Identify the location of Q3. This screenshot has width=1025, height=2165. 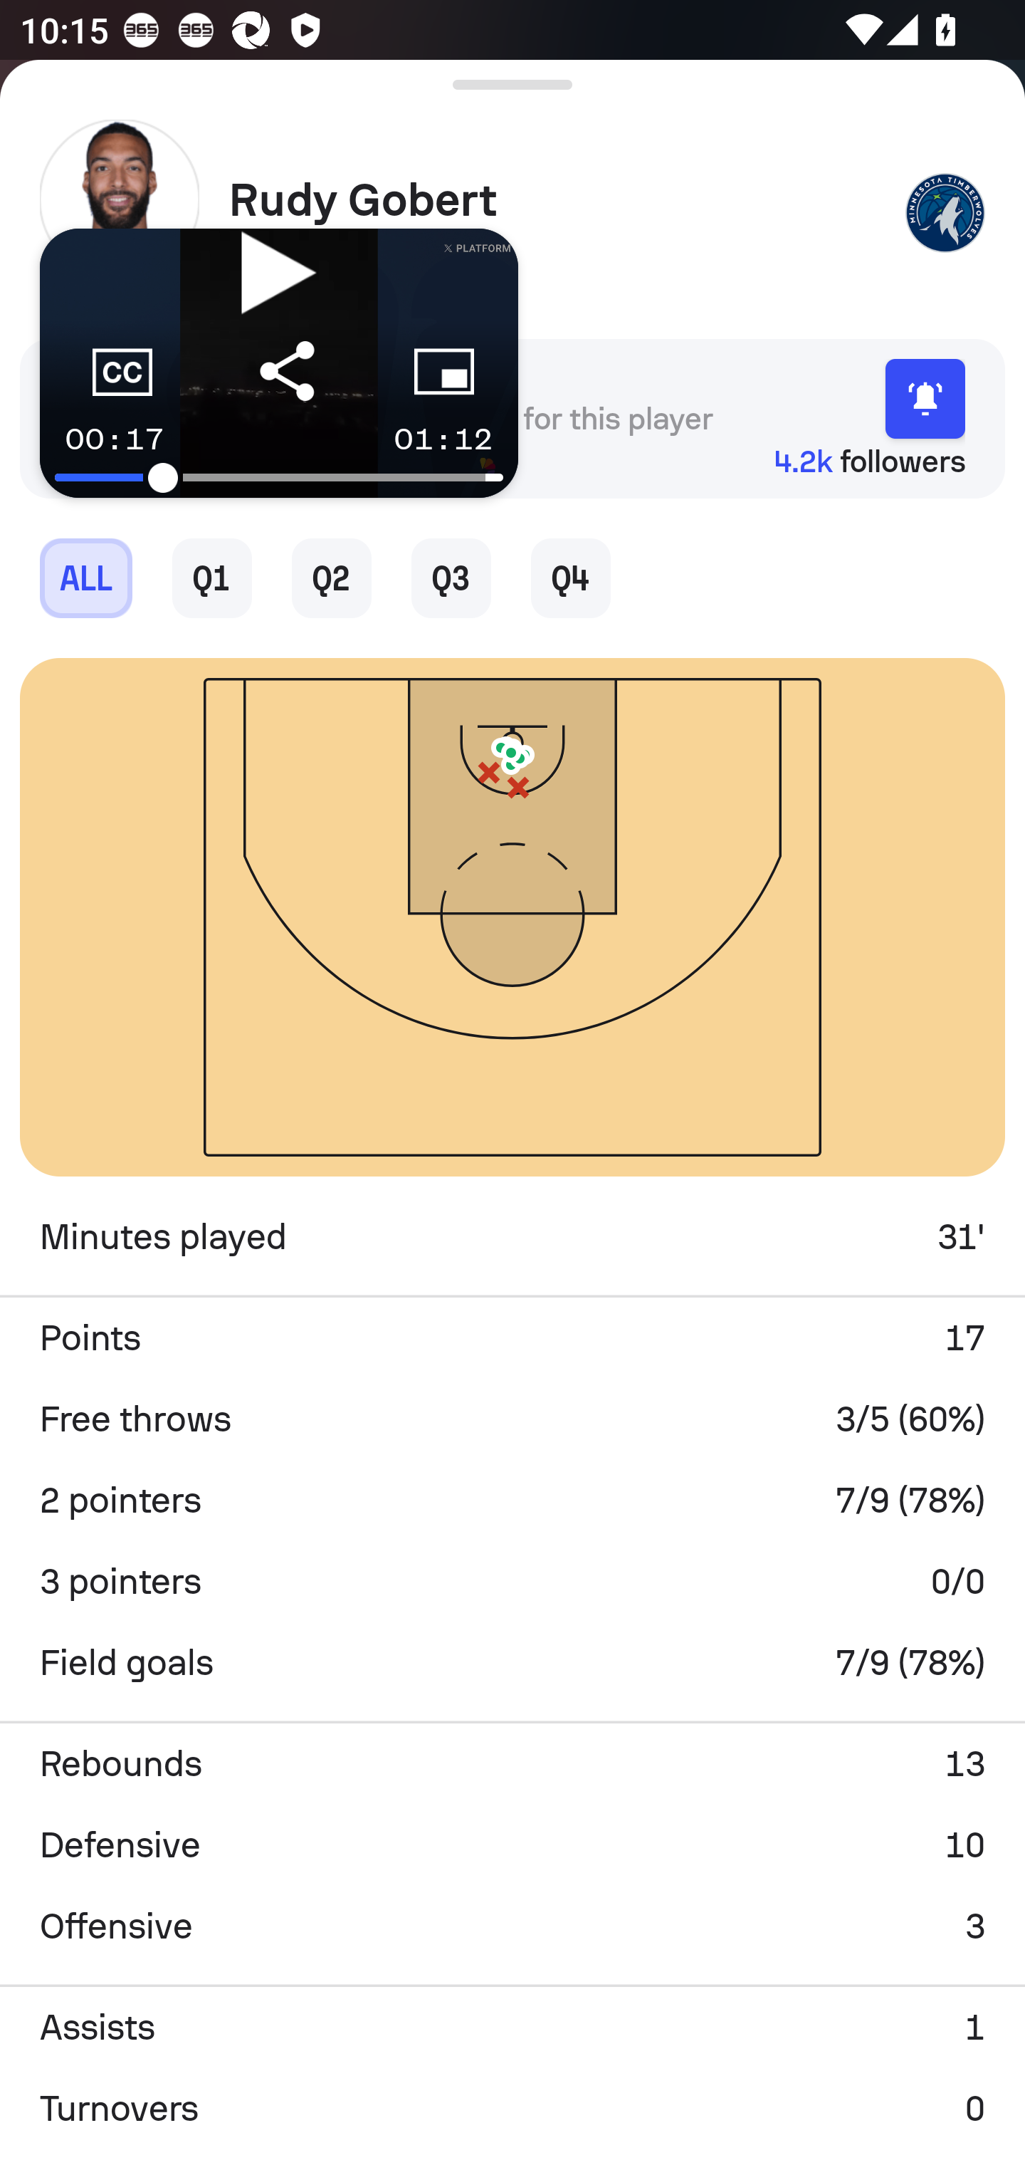
(451, 578).